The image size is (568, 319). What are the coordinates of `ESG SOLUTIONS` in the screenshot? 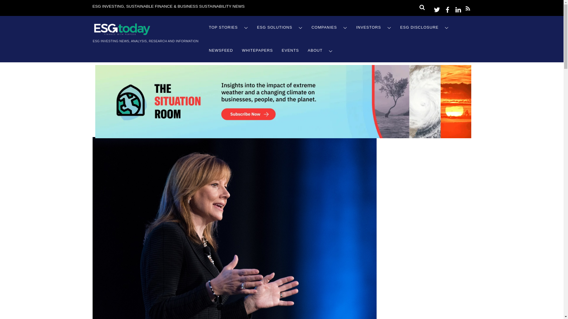 It's located at (280, 27).